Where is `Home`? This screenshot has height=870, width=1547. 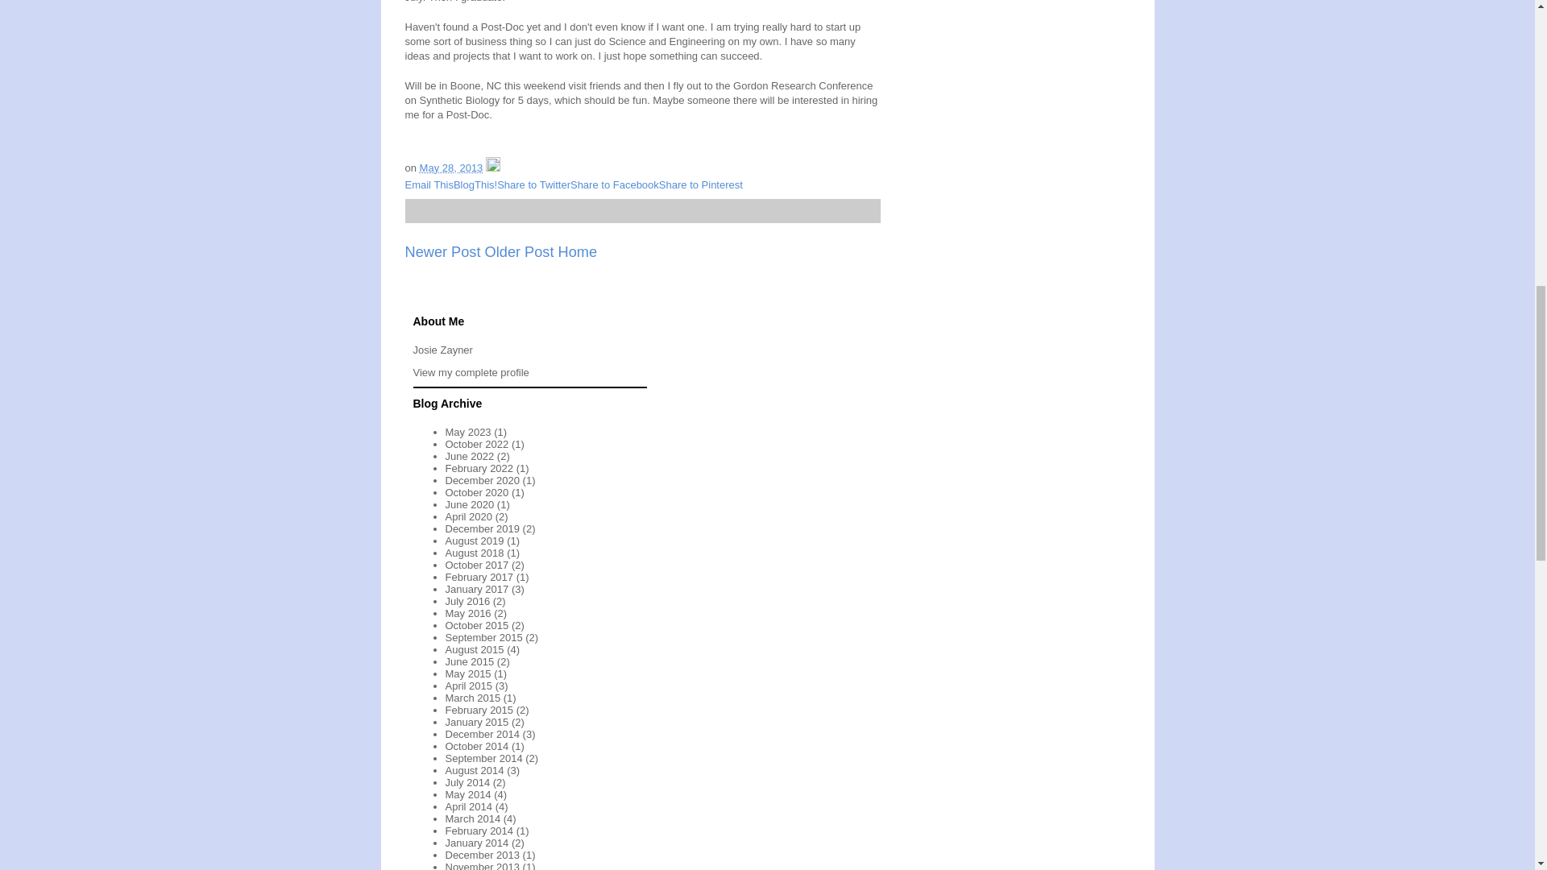
Home is located at coordinates (578, 251).